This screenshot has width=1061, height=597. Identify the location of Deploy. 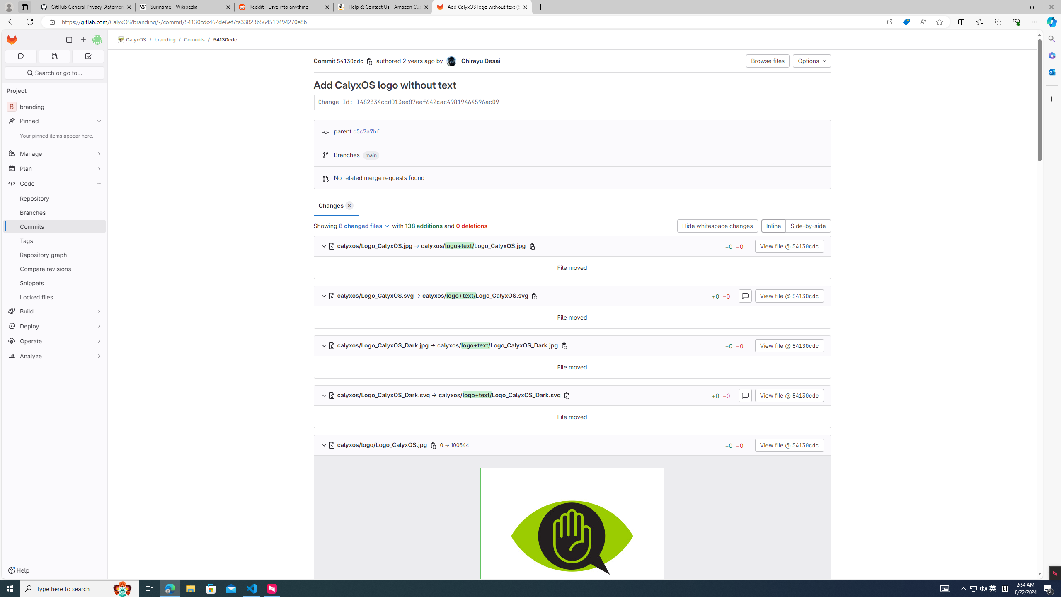
(55, 326).